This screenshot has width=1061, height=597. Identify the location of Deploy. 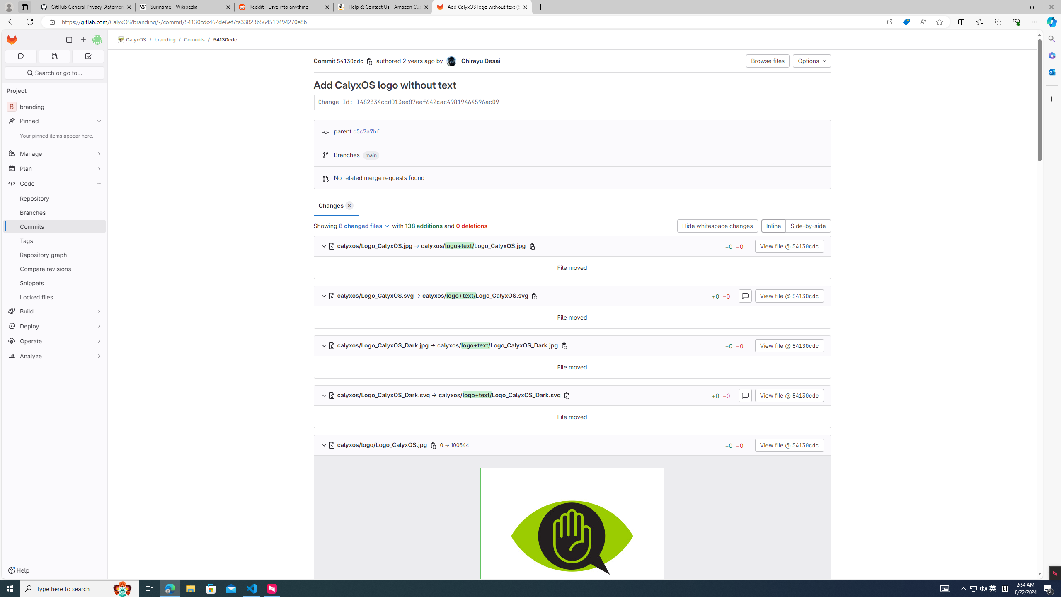
(55, 326).